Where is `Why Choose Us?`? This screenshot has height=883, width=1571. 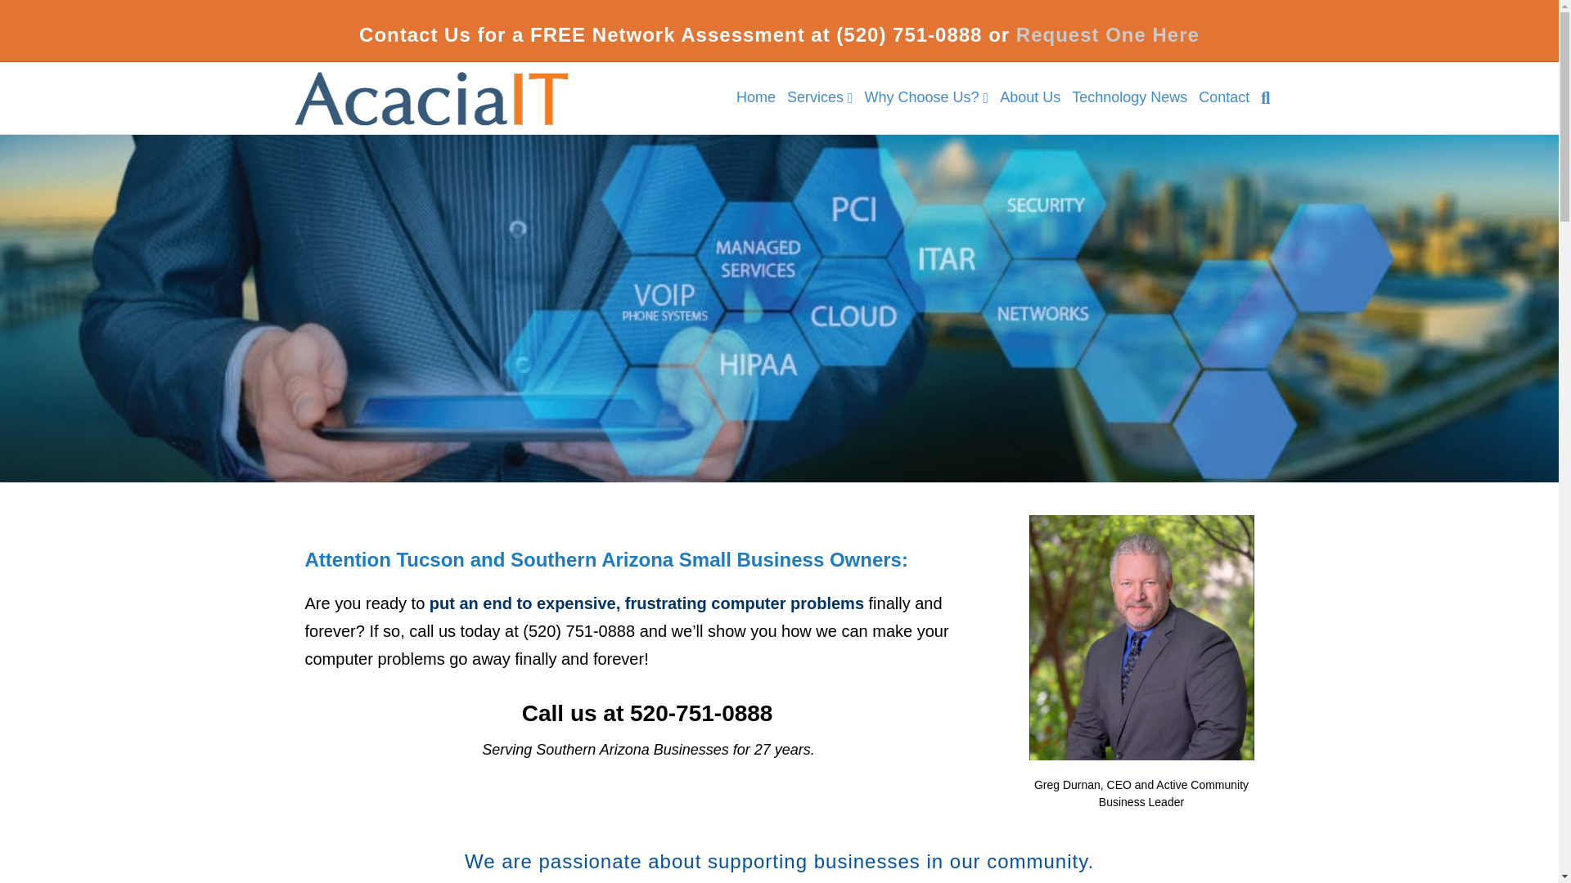
Why Choose Us? is located at coordinates (926, 97).